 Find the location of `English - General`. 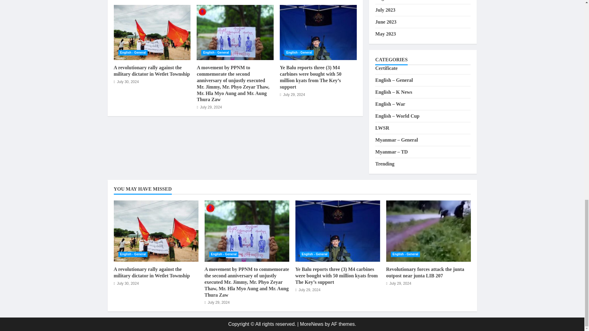

English - General is located at coordinates (216, 53).